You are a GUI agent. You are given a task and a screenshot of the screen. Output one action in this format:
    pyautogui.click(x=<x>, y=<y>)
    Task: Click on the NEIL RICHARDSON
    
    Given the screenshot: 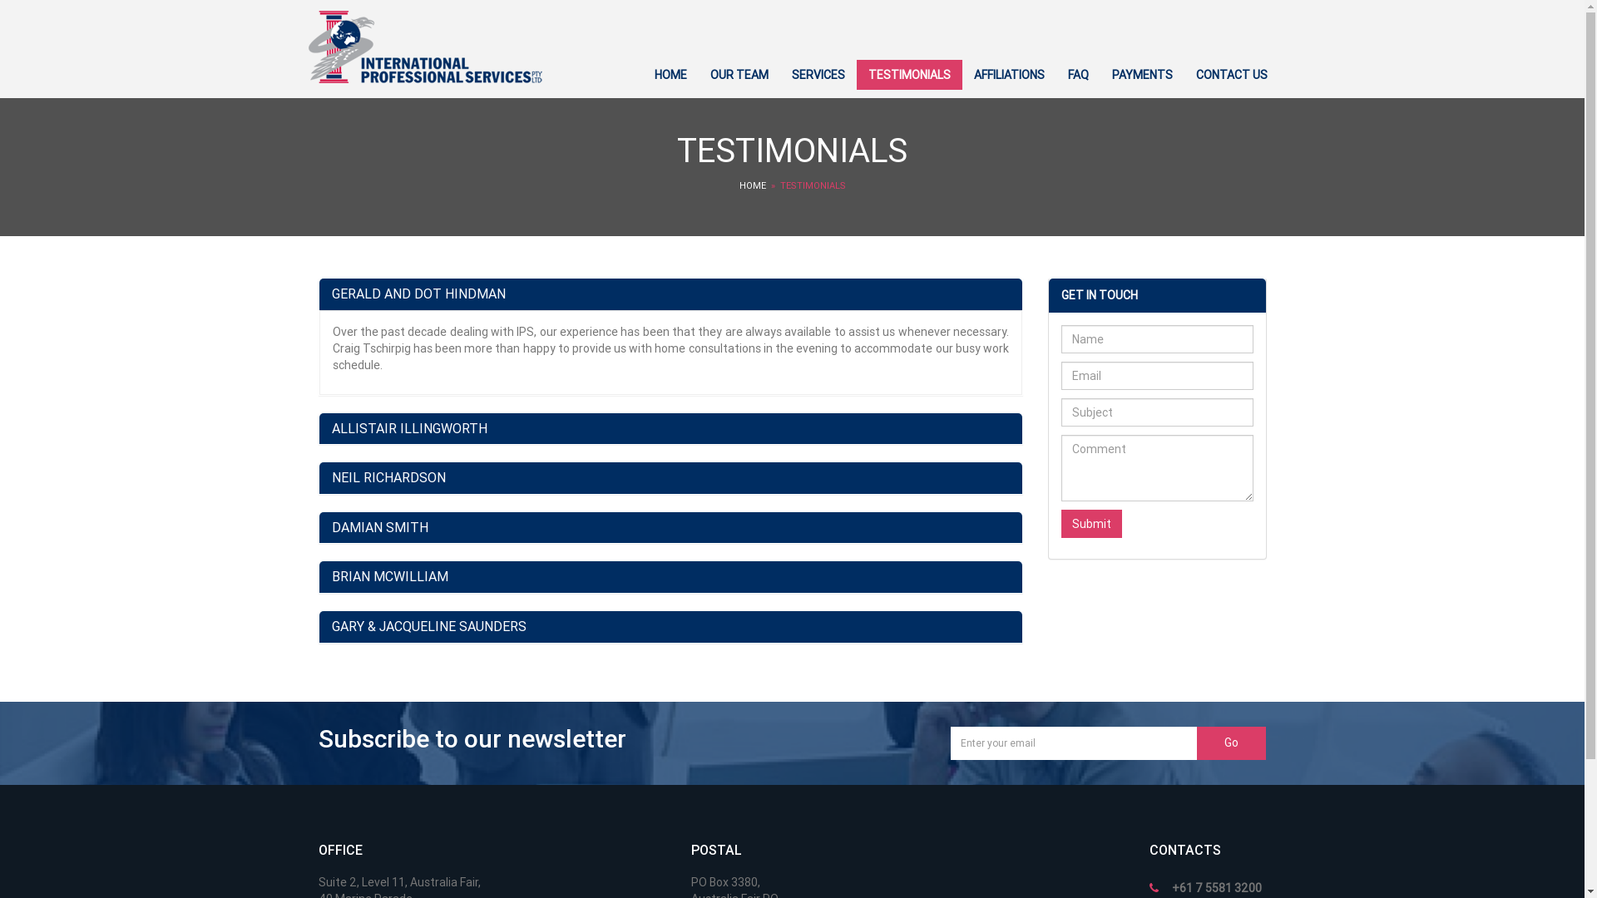 What is the action you would take?
    pyautogui.click(x=670, y=478)
    